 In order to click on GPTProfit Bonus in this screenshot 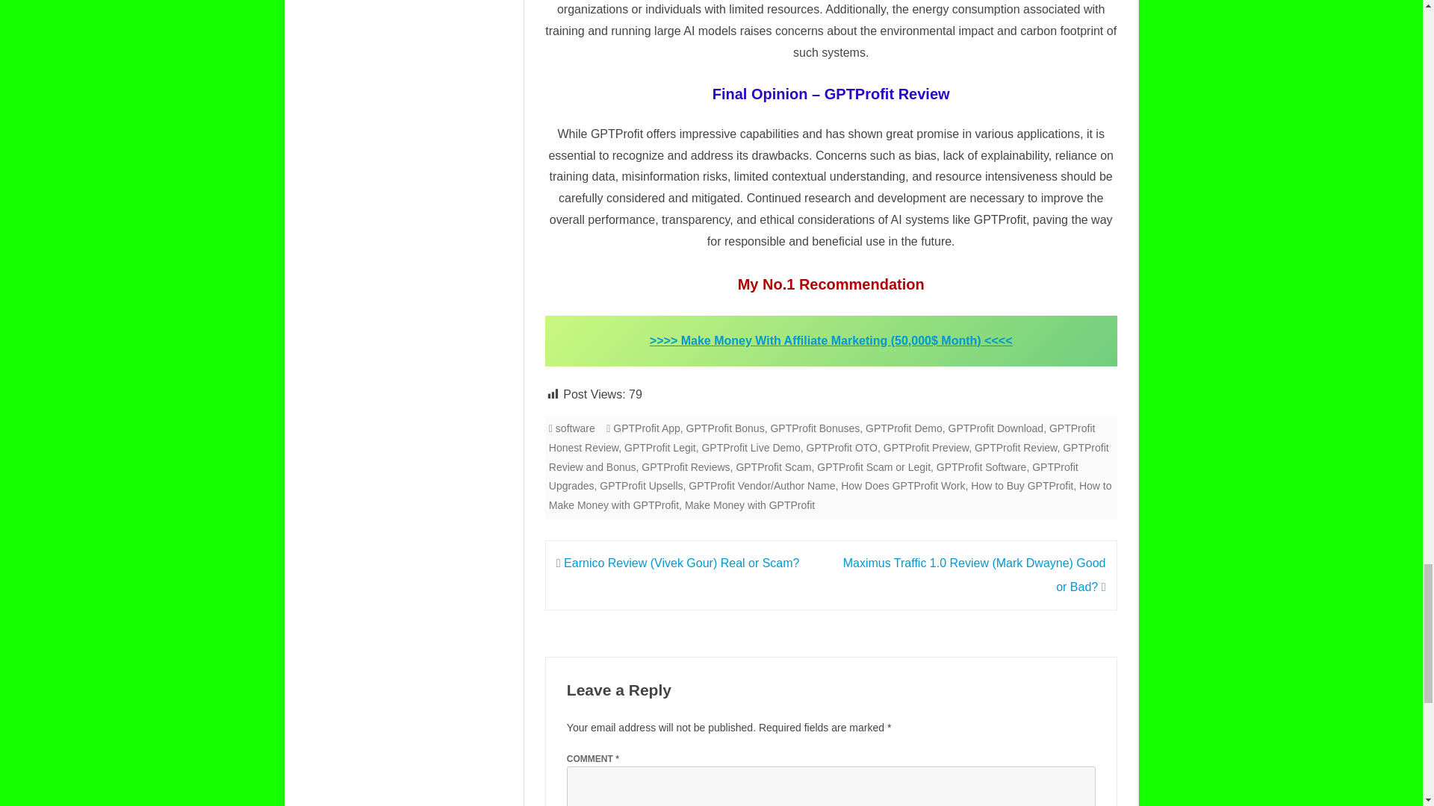, I will do `click(725, 428)`.